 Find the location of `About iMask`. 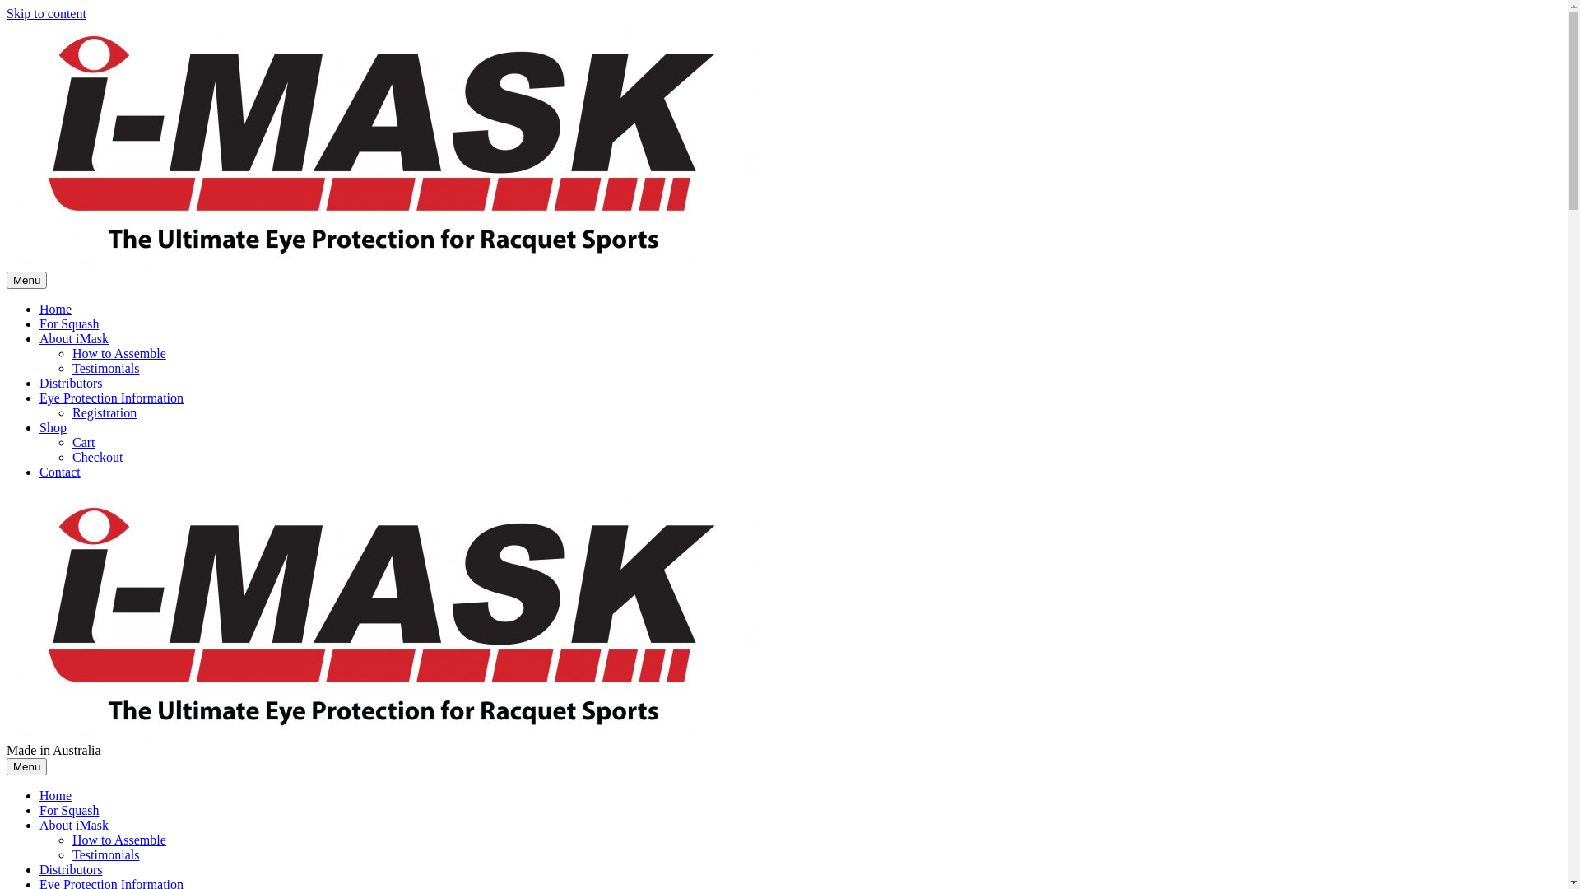

About iMask is located at coordinates (74, 825).